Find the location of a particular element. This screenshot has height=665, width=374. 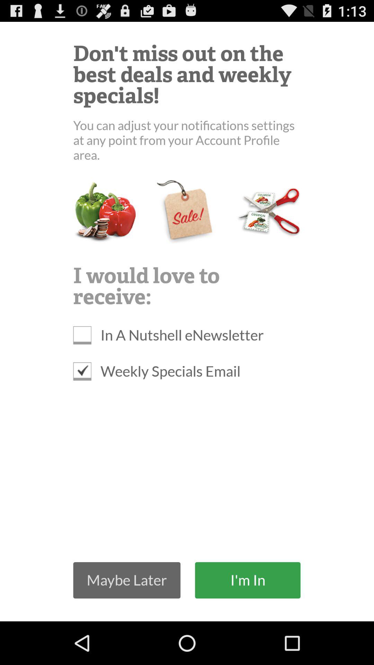

jump until the maybe later button is located at coordinates (127, 580).